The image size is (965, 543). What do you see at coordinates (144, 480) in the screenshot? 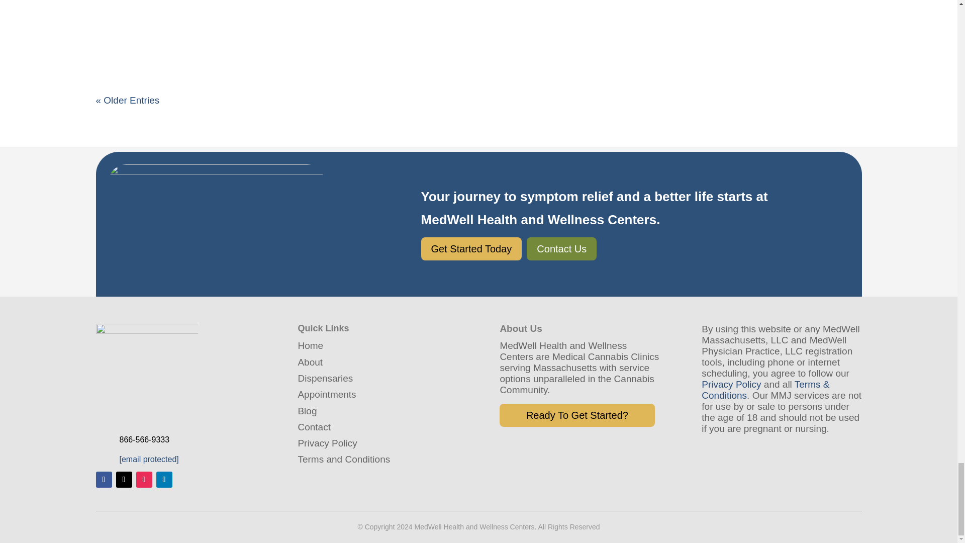
I see `Follow on Instagram` at bounding box center [144, 480].